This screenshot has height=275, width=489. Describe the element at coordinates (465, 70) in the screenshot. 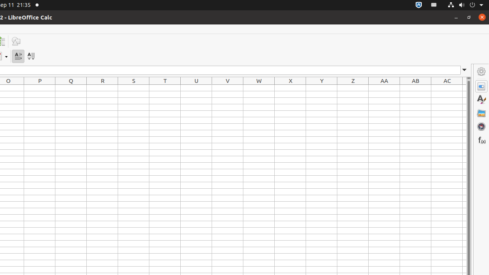

I see `Expand Formula Bar` at that location.